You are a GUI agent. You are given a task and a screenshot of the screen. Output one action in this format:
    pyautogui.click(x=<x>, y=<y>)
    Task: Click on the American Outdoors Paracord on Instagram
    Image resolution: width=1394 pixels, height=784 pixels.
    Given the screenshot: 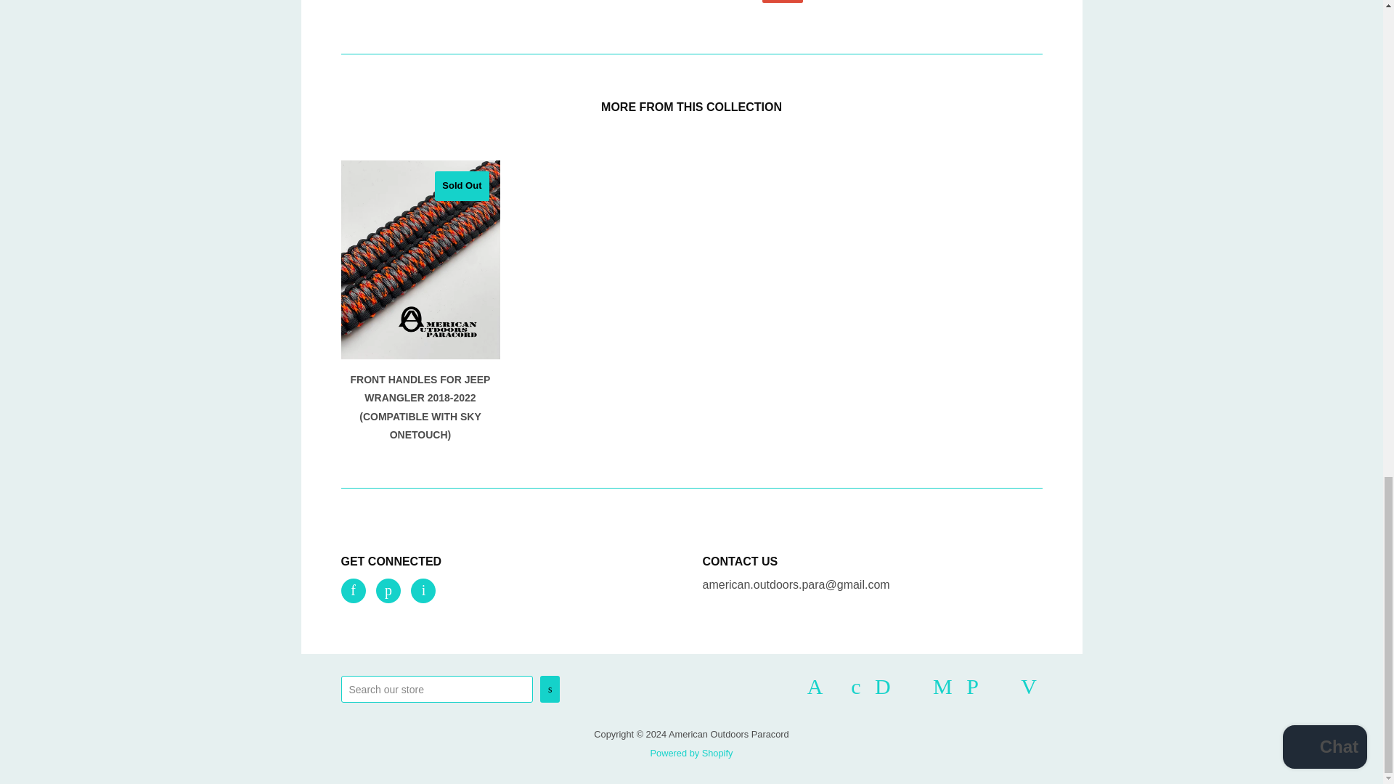 What is the action you would take?
    pyautogui.click(x=423, y=591)
    